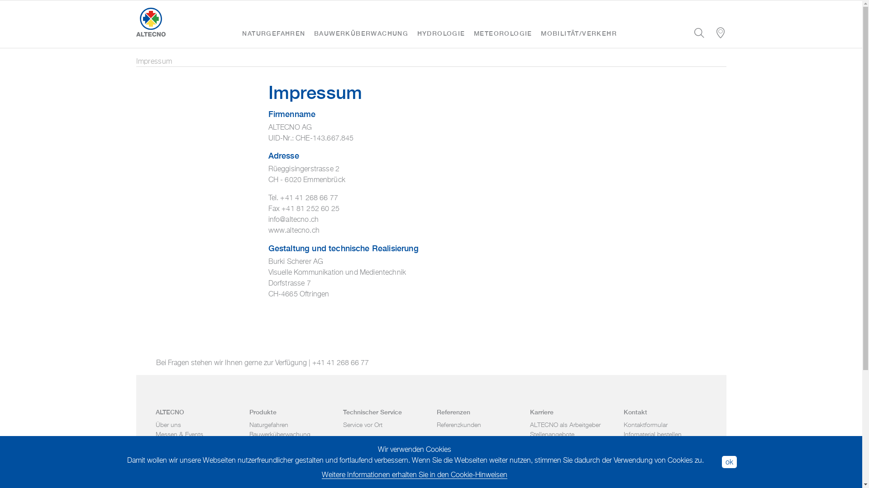  I want to click on +41 41 268 66 77, so click(340, 362).